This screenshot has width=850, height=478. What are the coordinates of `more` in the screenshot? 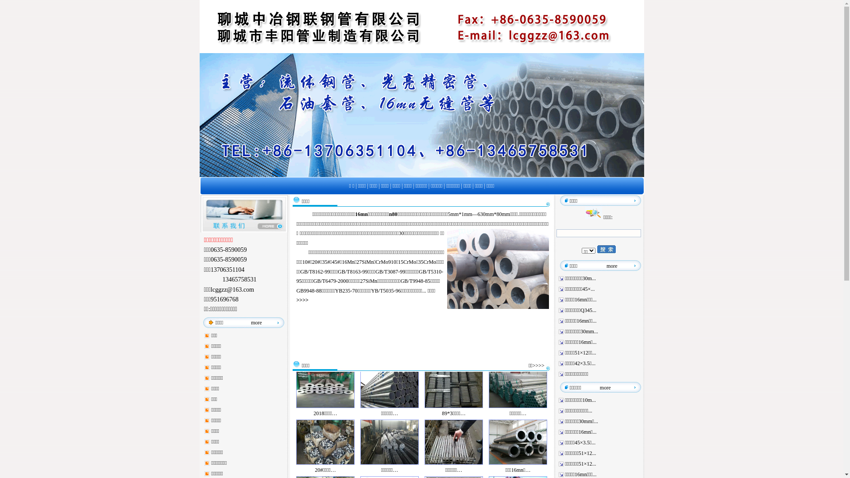 It's located at (612, 266).